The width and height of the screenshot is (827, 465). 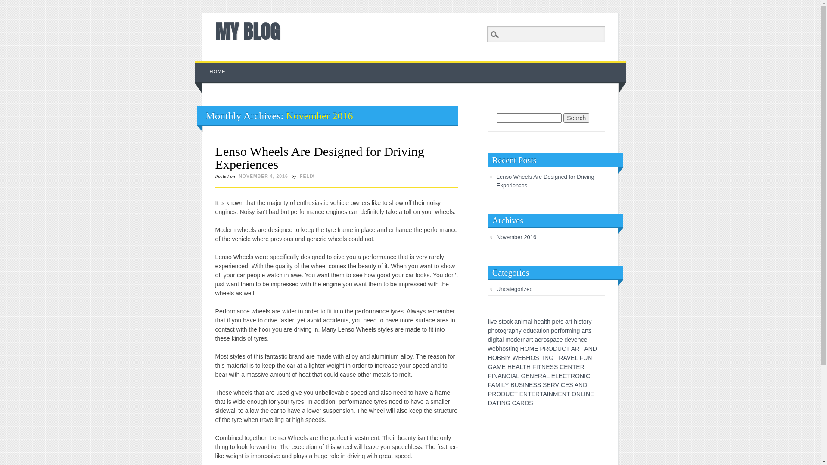 What do you see at coordinates (517, 237) in the screenshot?
I see `November 2016` at bounding box center [517, 237].